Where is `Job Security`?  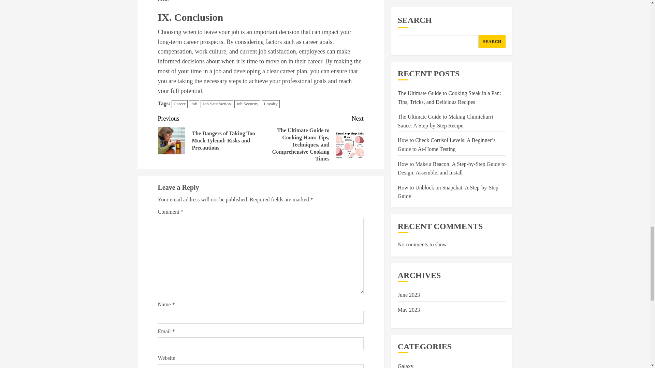
Job Security is located at coordinates (248, 104).